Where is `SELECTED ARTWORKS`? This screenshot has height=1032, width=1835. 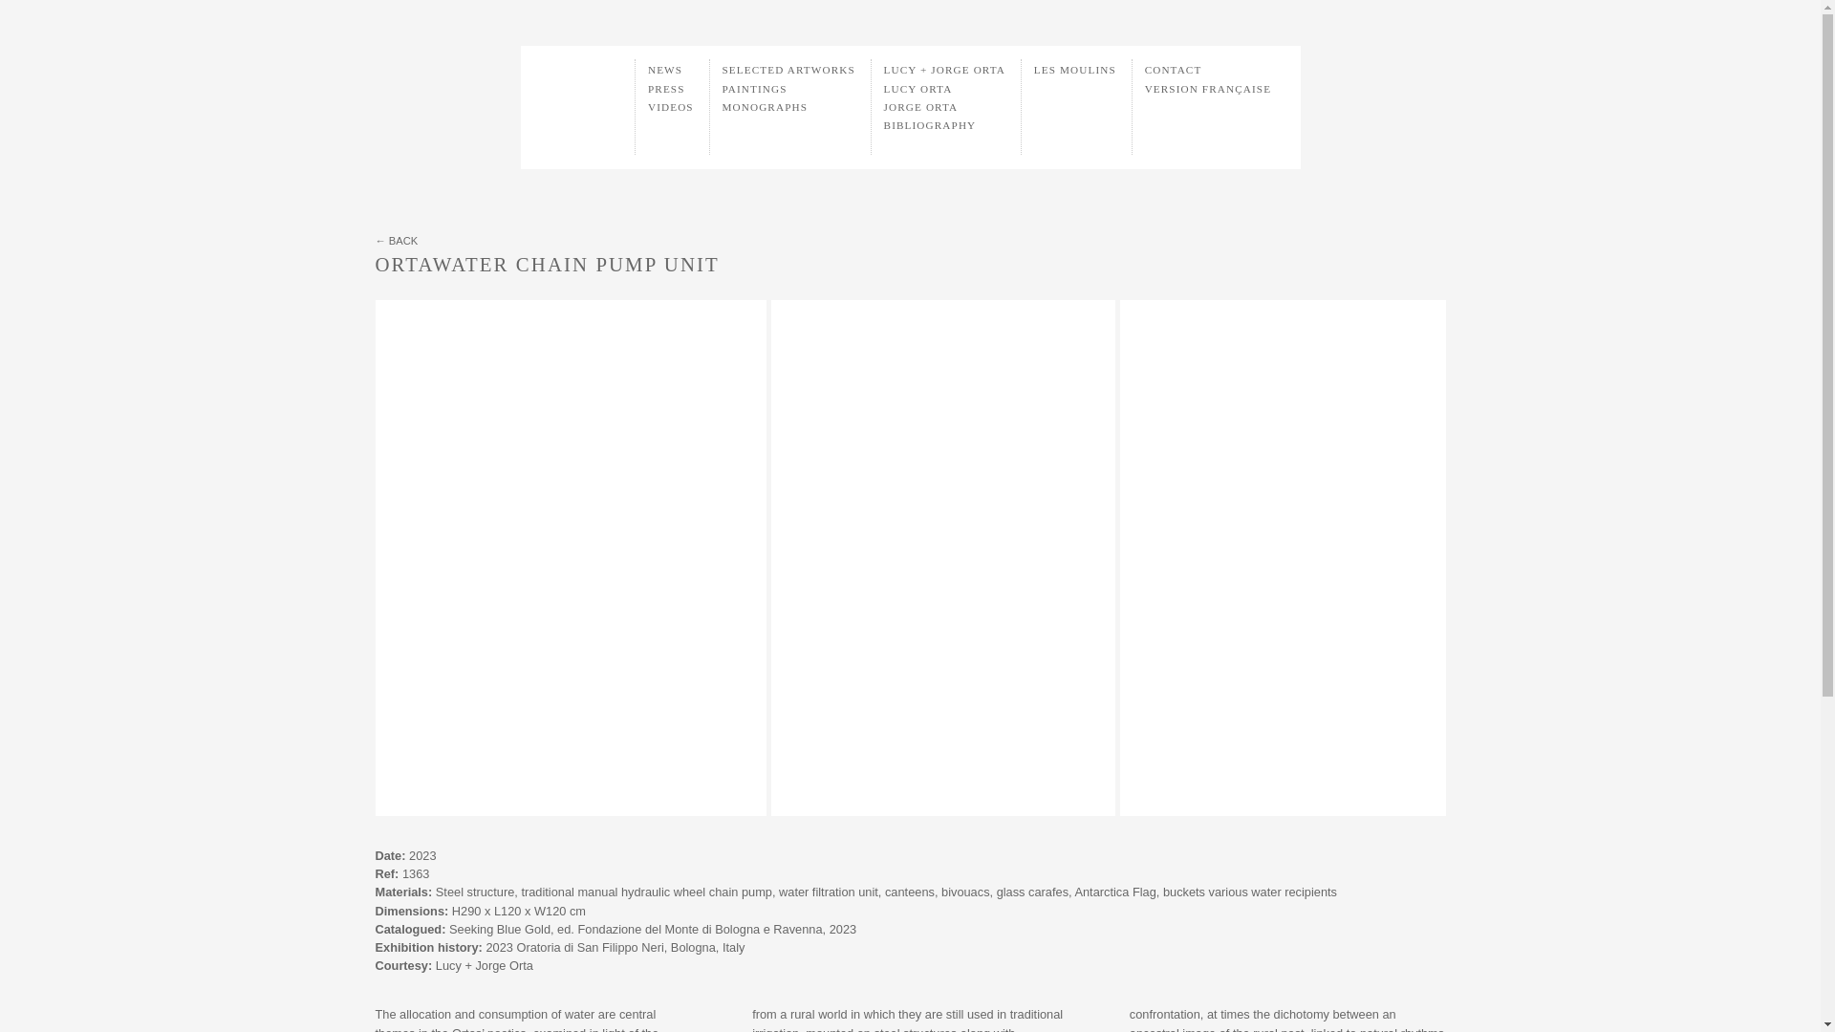 SELECTED ARTWORKS is located at coordinates (788, 69).